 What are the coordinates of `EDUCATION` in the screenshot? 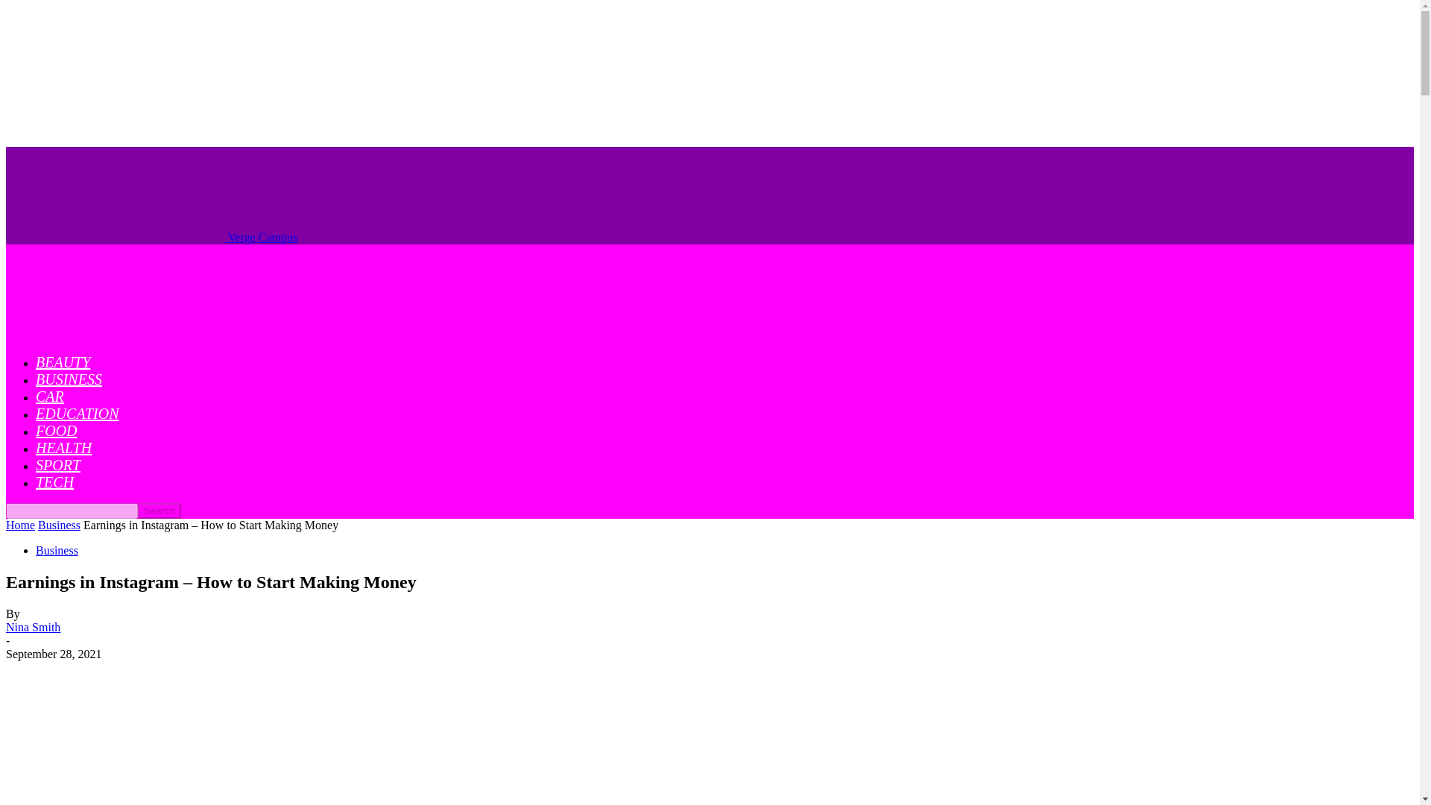 It's located at (78, 413).